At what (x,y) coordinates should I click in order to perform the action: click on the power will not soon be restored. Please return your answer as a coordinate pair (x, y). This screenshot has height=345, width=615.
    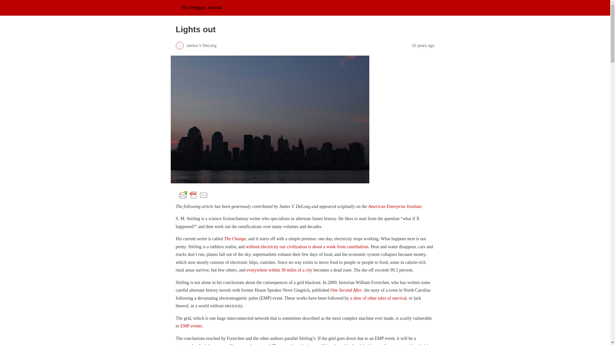
    Looking at the image, I should click on (238, 344).